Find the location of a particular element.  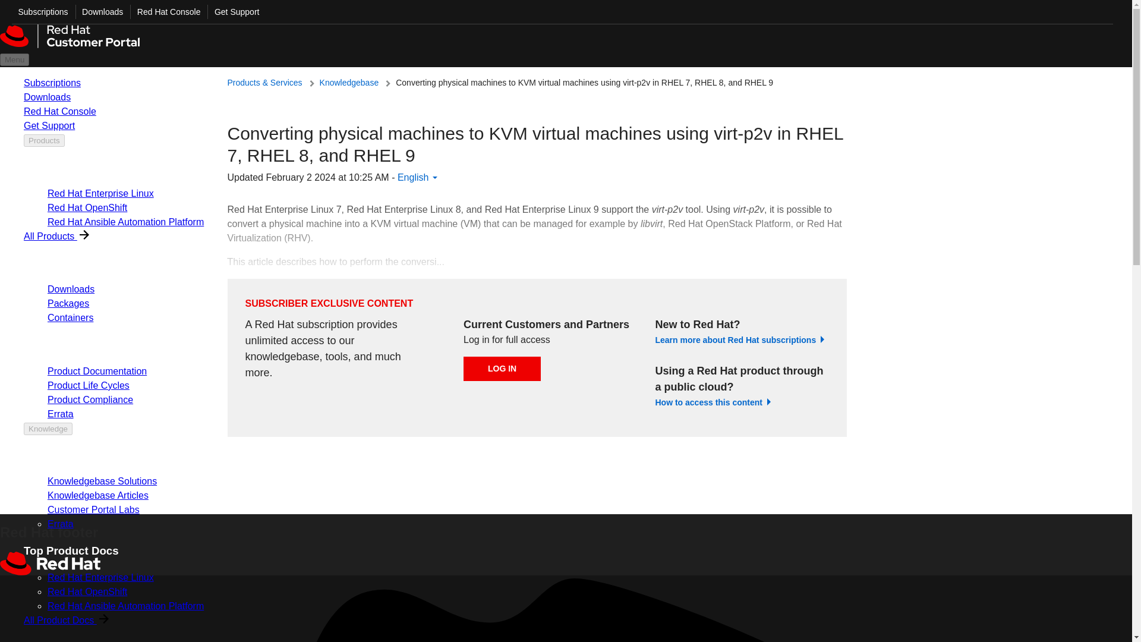

Subscriptions is located at coordinates (40, 12).